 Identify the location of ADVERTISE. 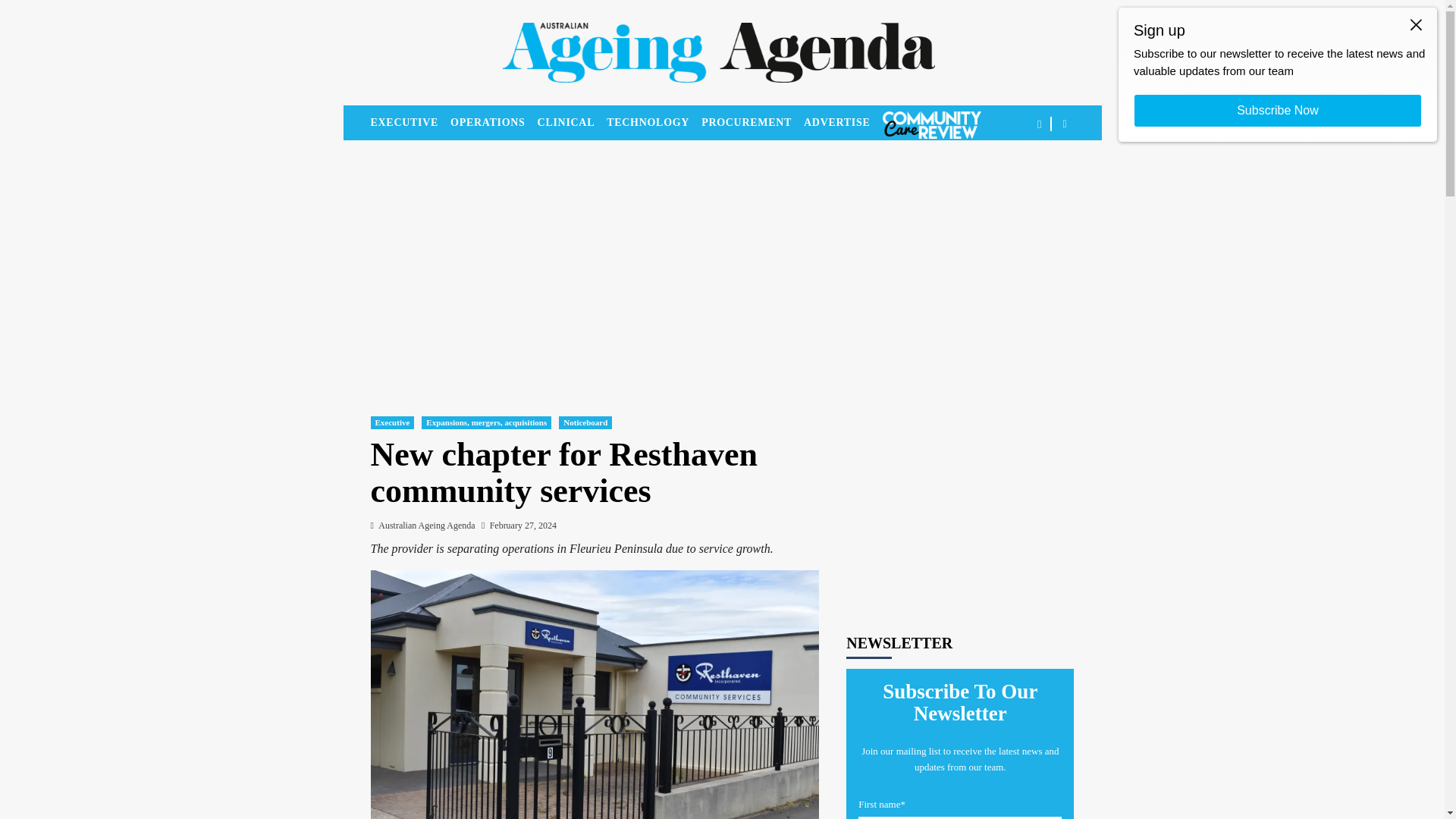
(843, 123).